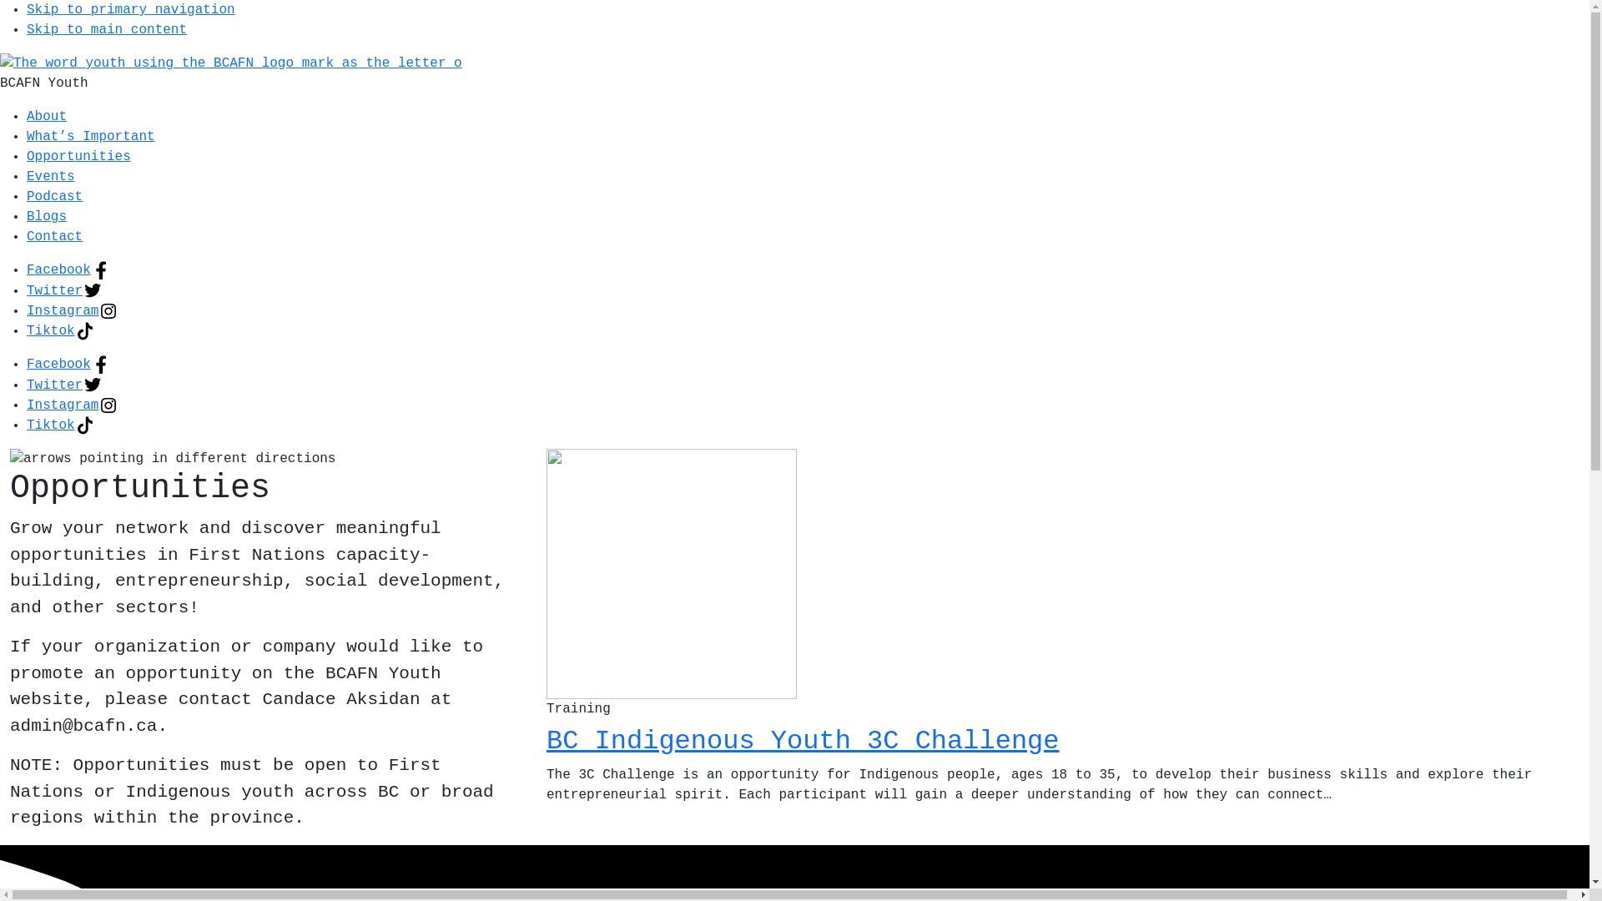  I want to click on Blogs, so click(47, 217).